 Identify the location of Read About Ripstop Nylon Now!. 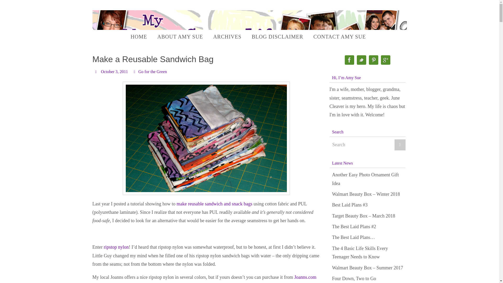
(116, 247).